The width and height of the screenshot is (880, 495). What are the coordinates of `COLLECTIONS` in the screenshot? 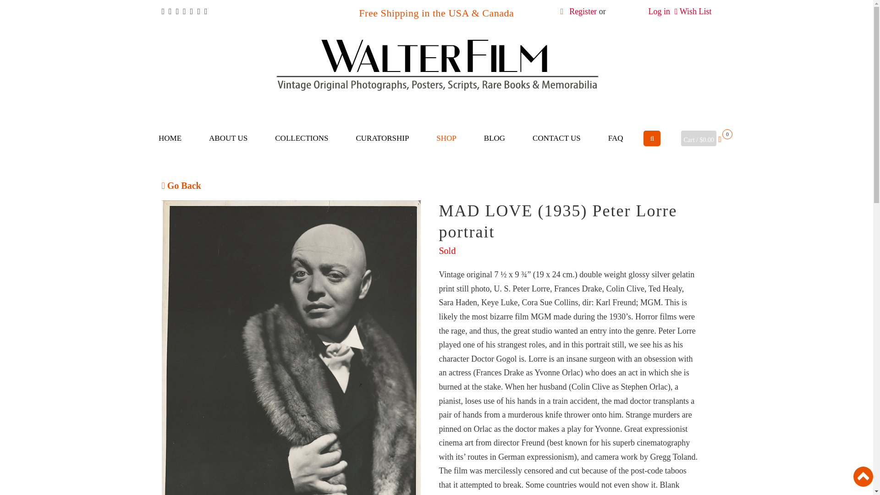 It's located at (302, 138).